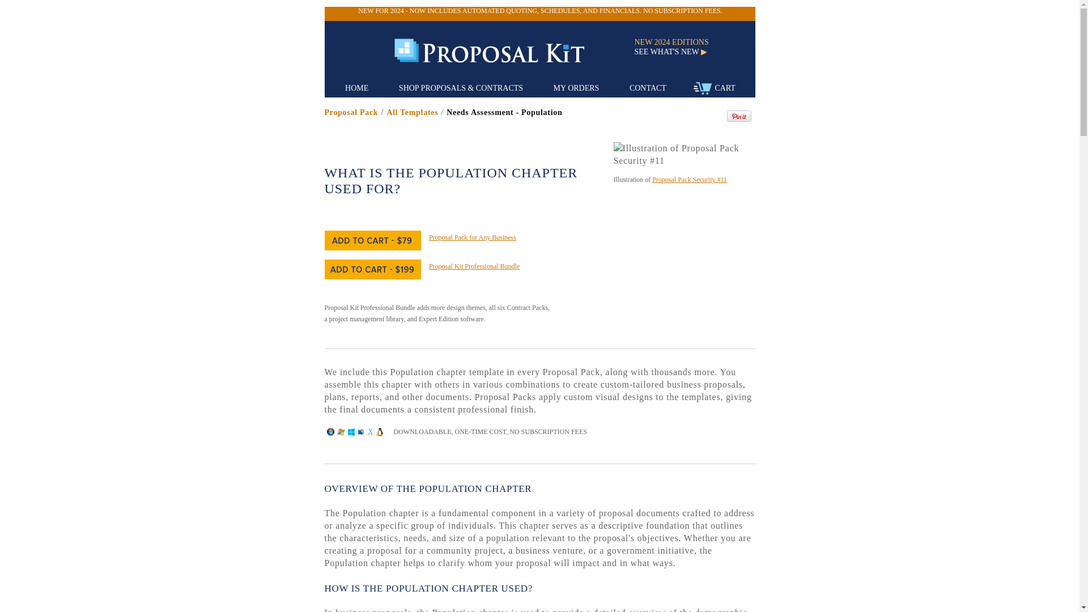  What do you see at coordinates (412, 112) in the screenshot?
I see `Business Proposal Population Template` at bounding box center [412, 112].